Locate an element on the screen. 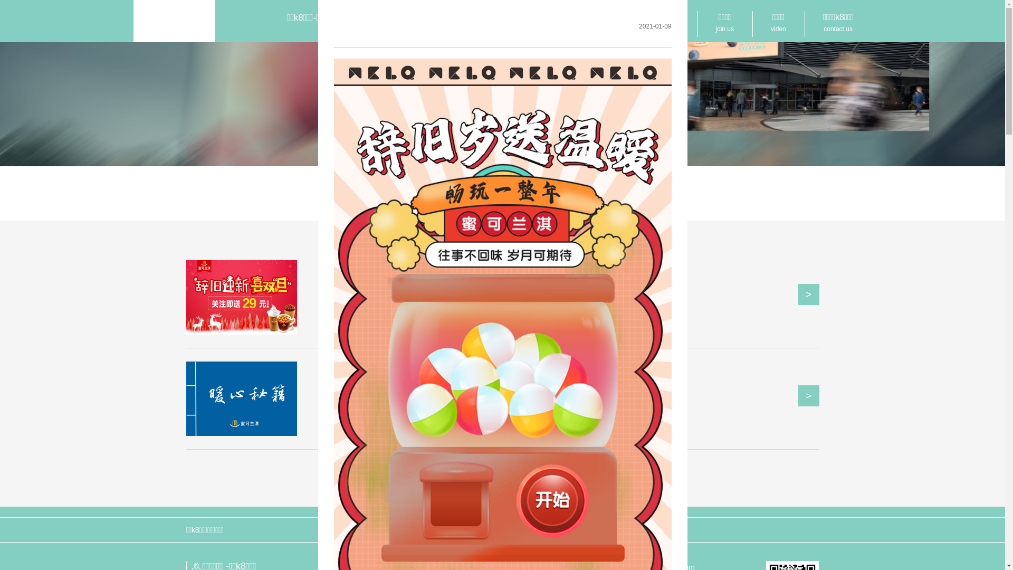  5 is located at coordinates (516, 473).